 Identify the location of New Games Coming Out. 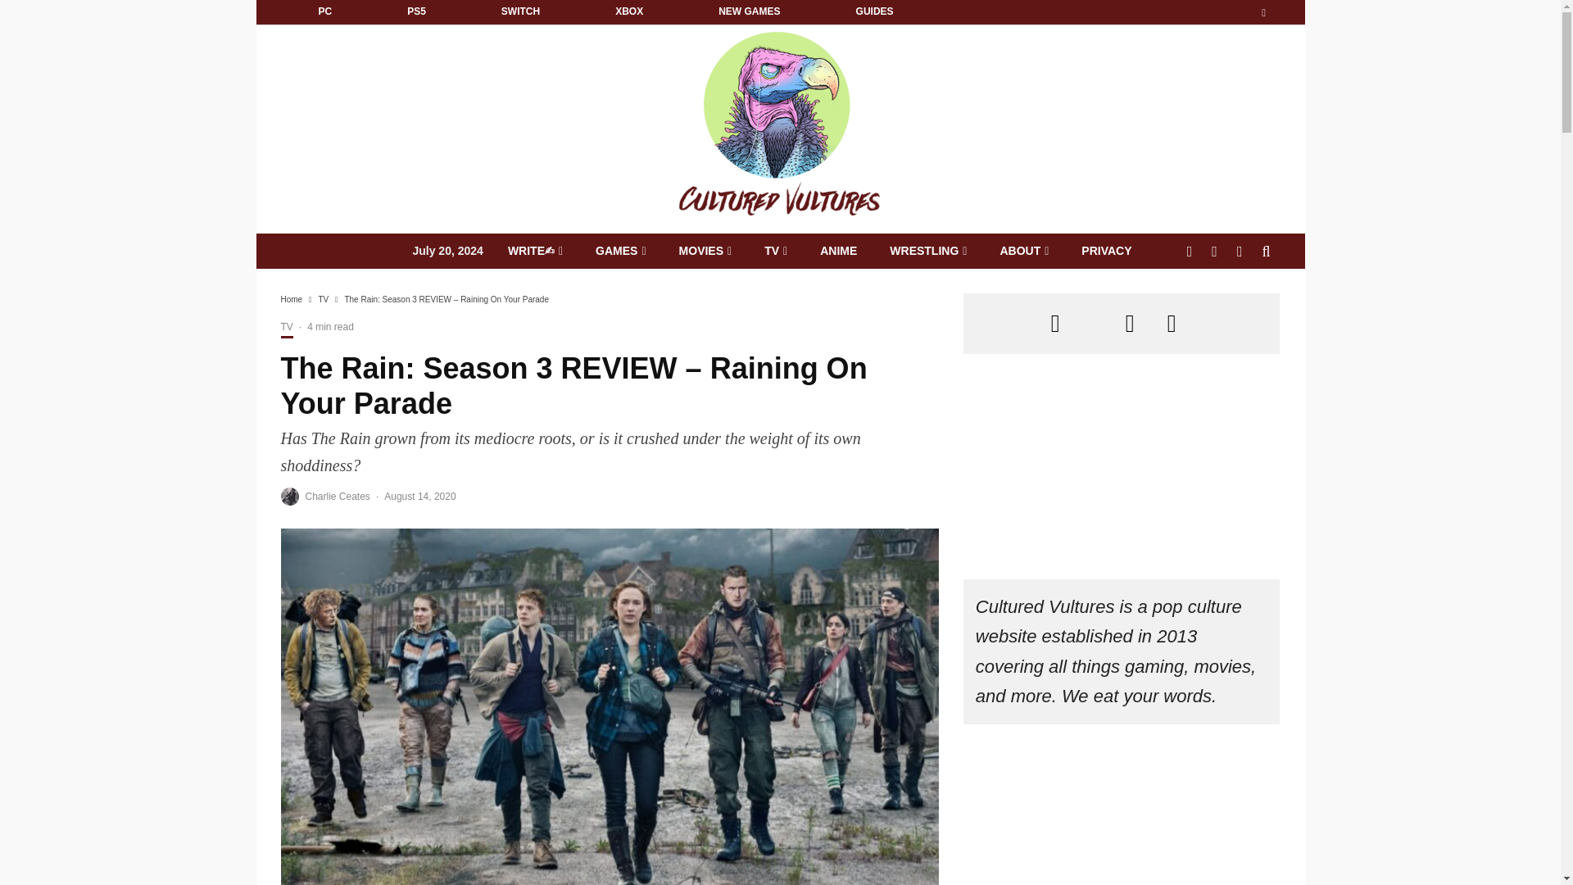
(749, 12).